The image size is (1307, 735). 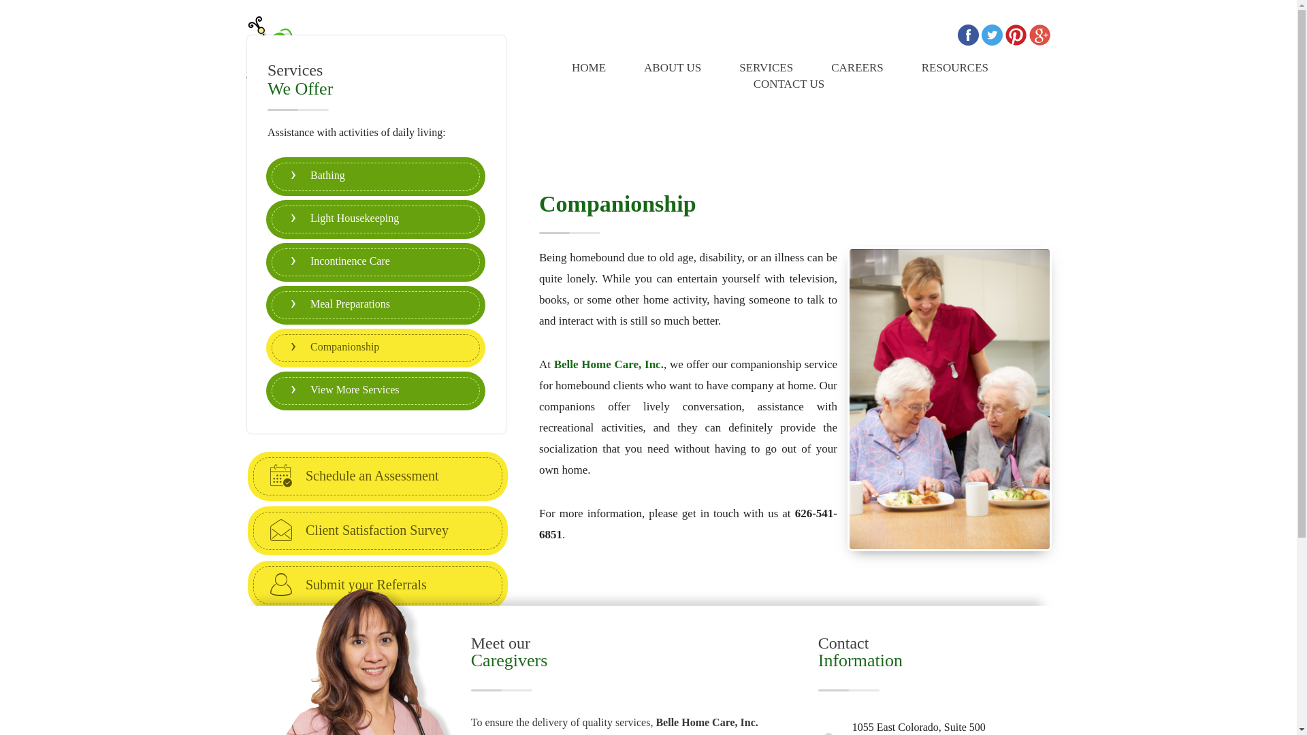 What do you see at coordinates (376, 305) in the screenshot?
I see `Meal Preparations` at bounding box center [376, 305].